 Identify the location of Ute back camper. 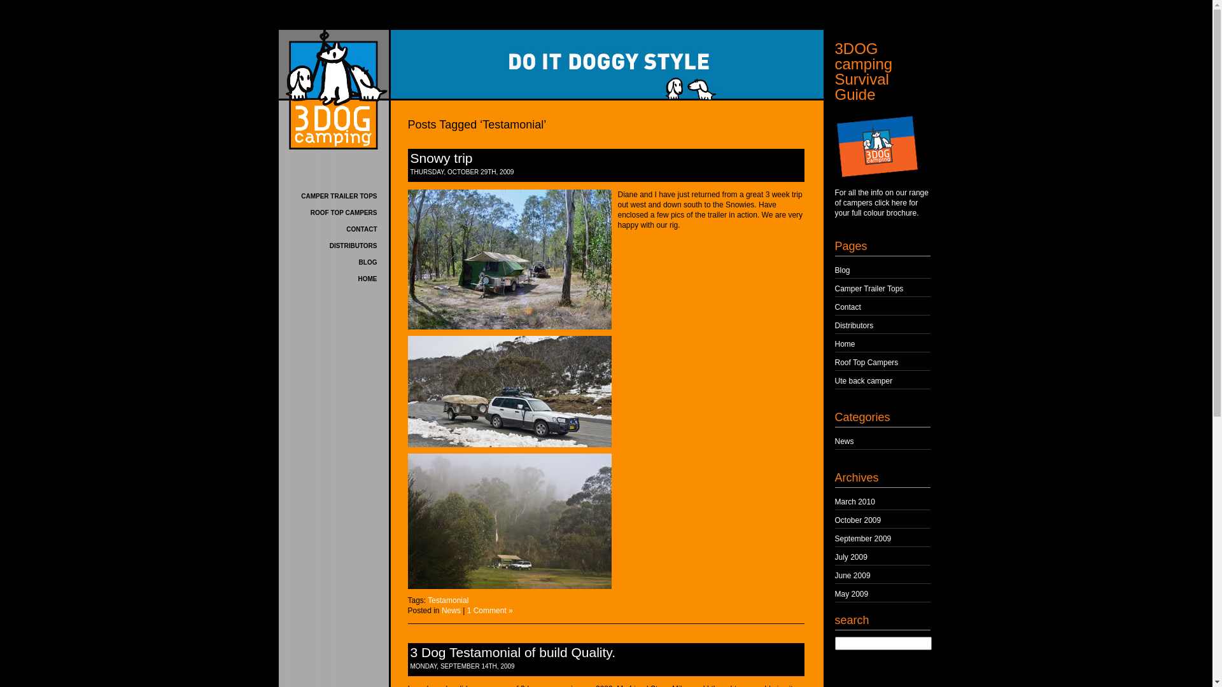
(864, 381).